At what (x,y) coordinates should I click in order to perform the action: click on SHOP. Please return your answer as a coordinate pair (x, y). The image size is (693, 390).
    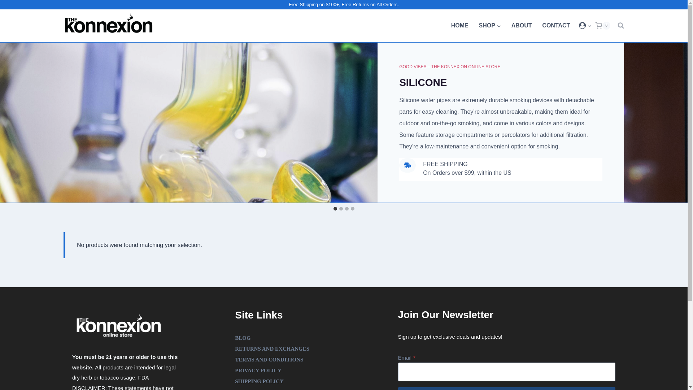
    Looking at the image, I should click on (489, 26).